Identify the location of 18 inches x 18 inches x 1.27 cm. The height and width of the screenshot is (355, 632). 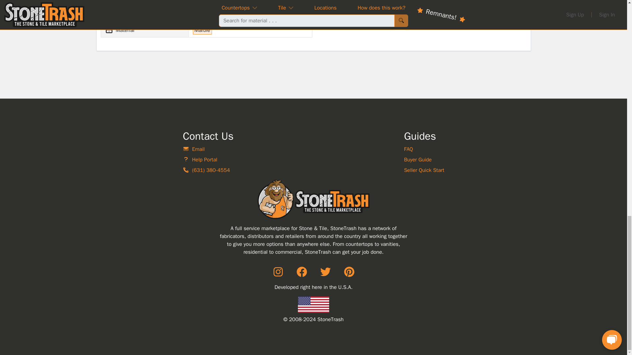
(211, 3).